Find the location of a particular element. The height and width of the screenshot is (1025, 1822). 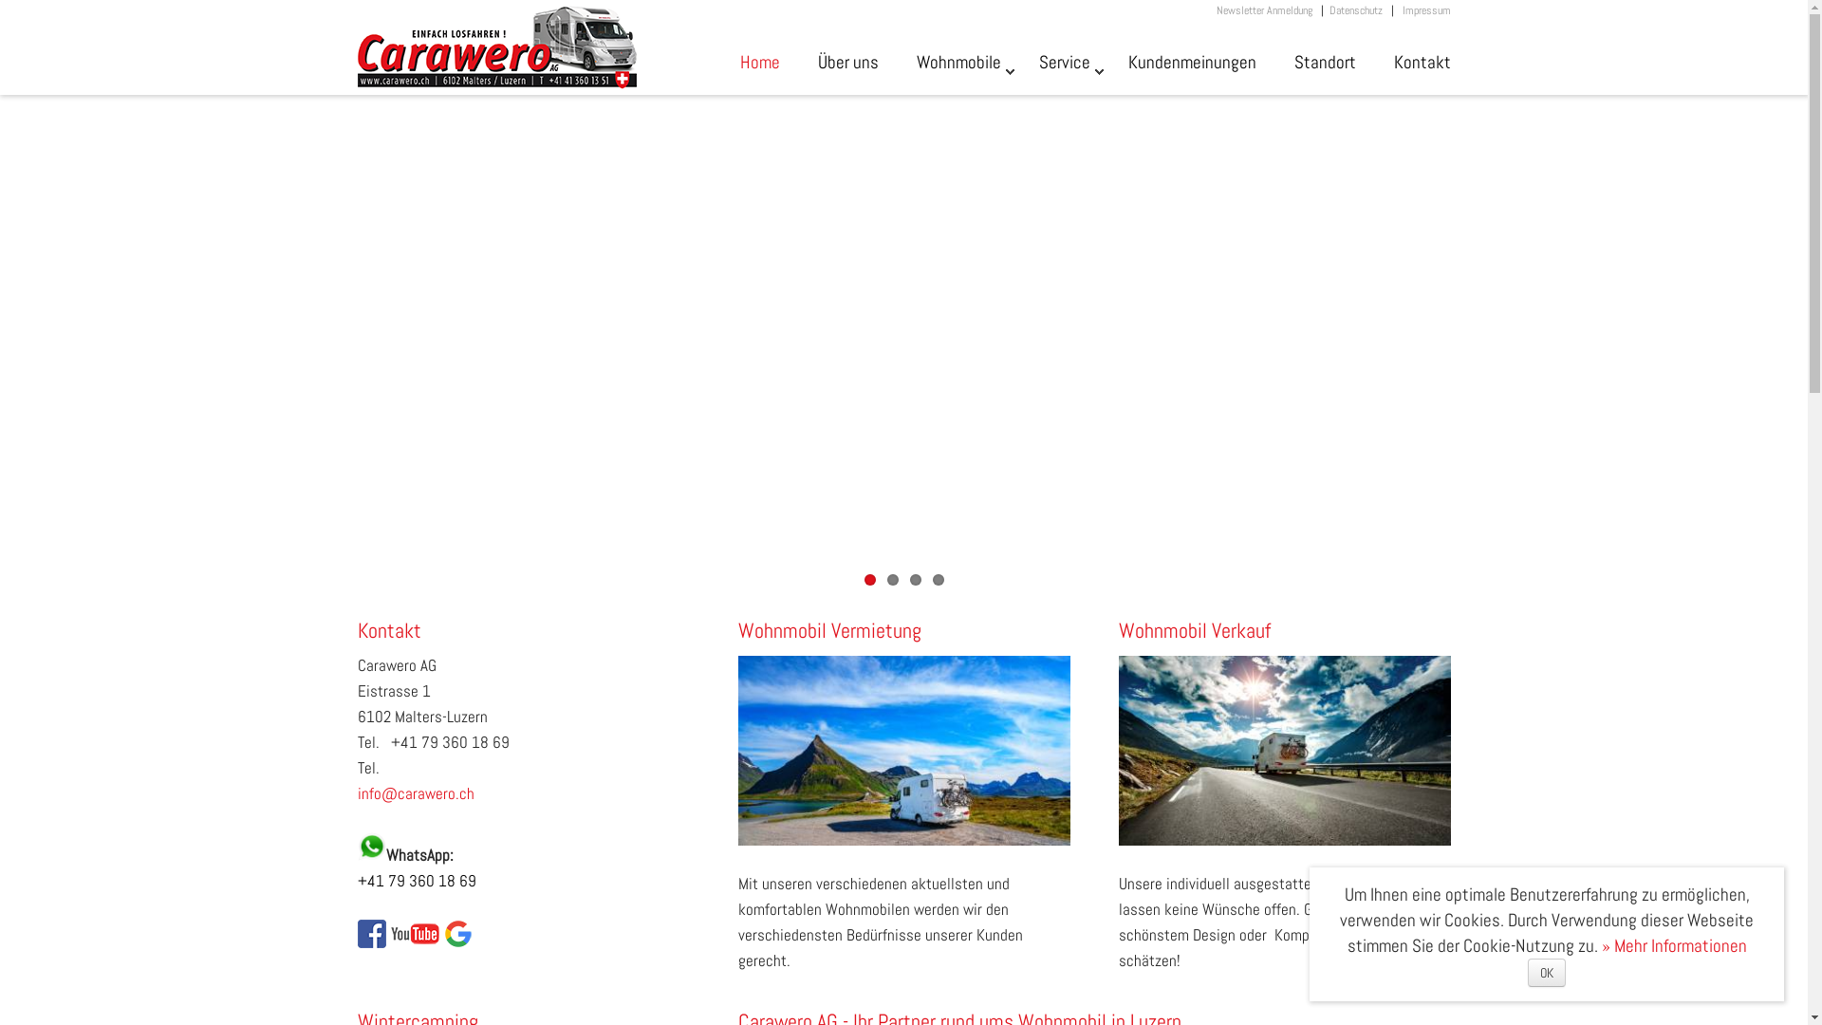

2 is located at coordinates (892, 580).